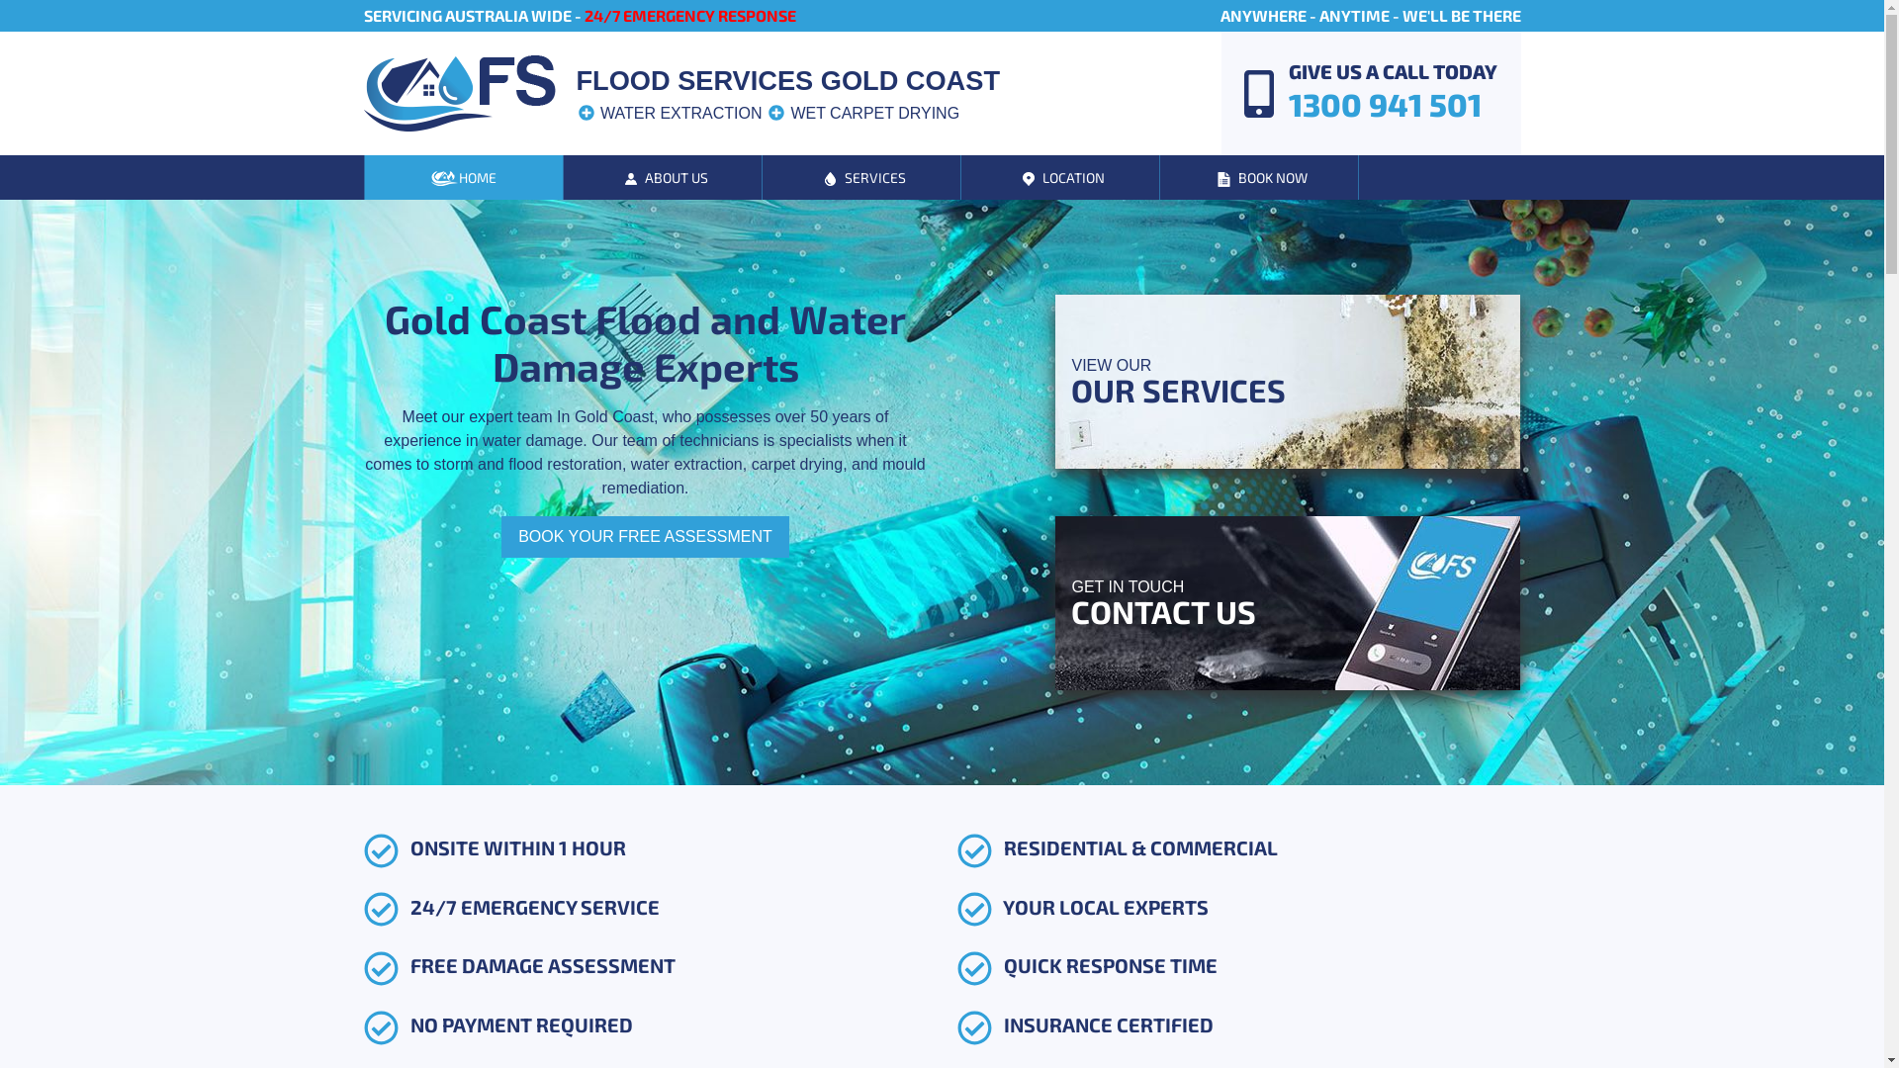 This screenshot has height=1068, width=1899. I want to click on ABOUT US, so click(663, 178).